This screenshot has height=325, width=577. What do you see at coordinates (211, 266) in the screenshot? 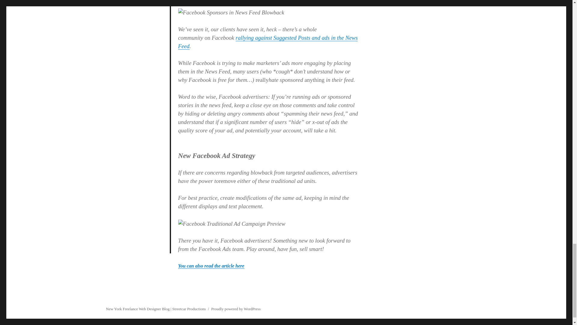
I see `You can also read the article here` at bounding box center [211, 266].